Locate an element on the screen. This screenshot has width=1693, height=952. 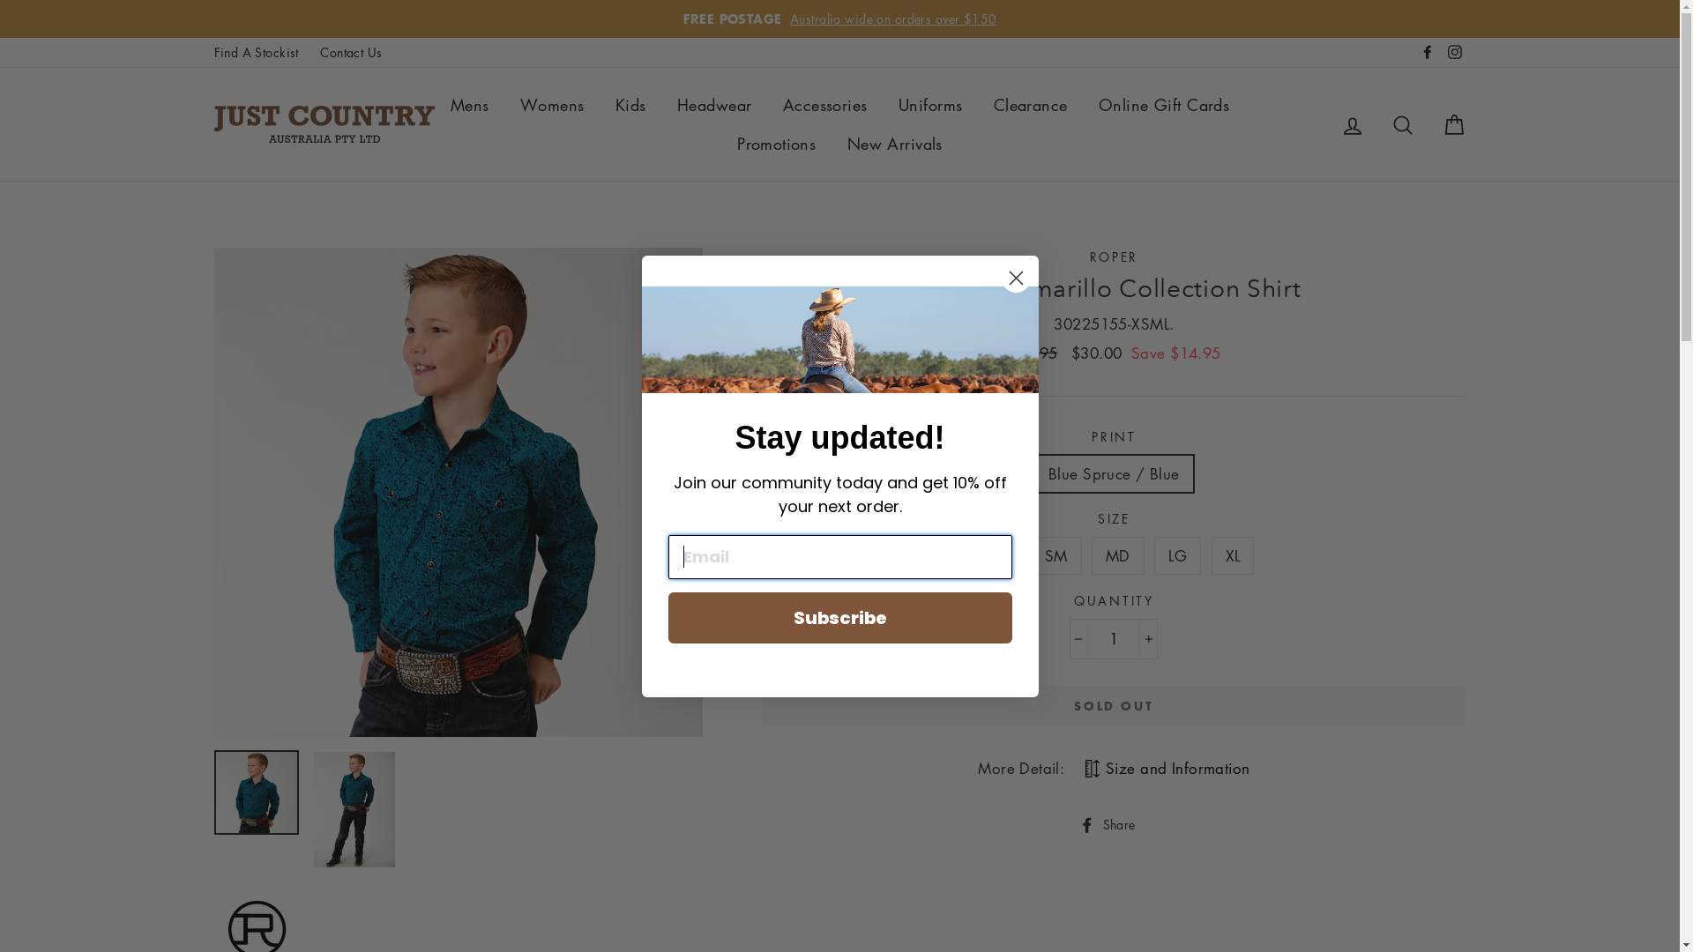
Facebook is located at coordinates (1428, 53).